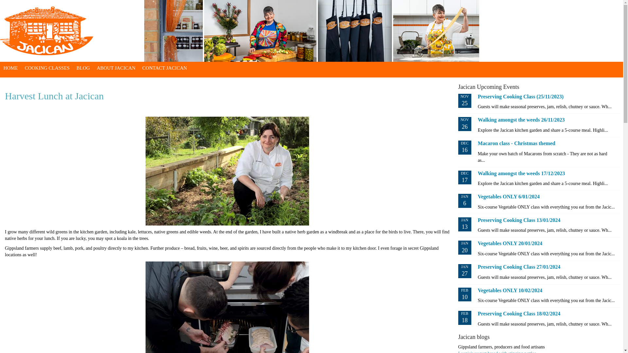  What do you see at coordinates (510, 244) in the screenshot?
I see `Vegetables ONLY 20/01/2024` at bounding box center [510, 244].